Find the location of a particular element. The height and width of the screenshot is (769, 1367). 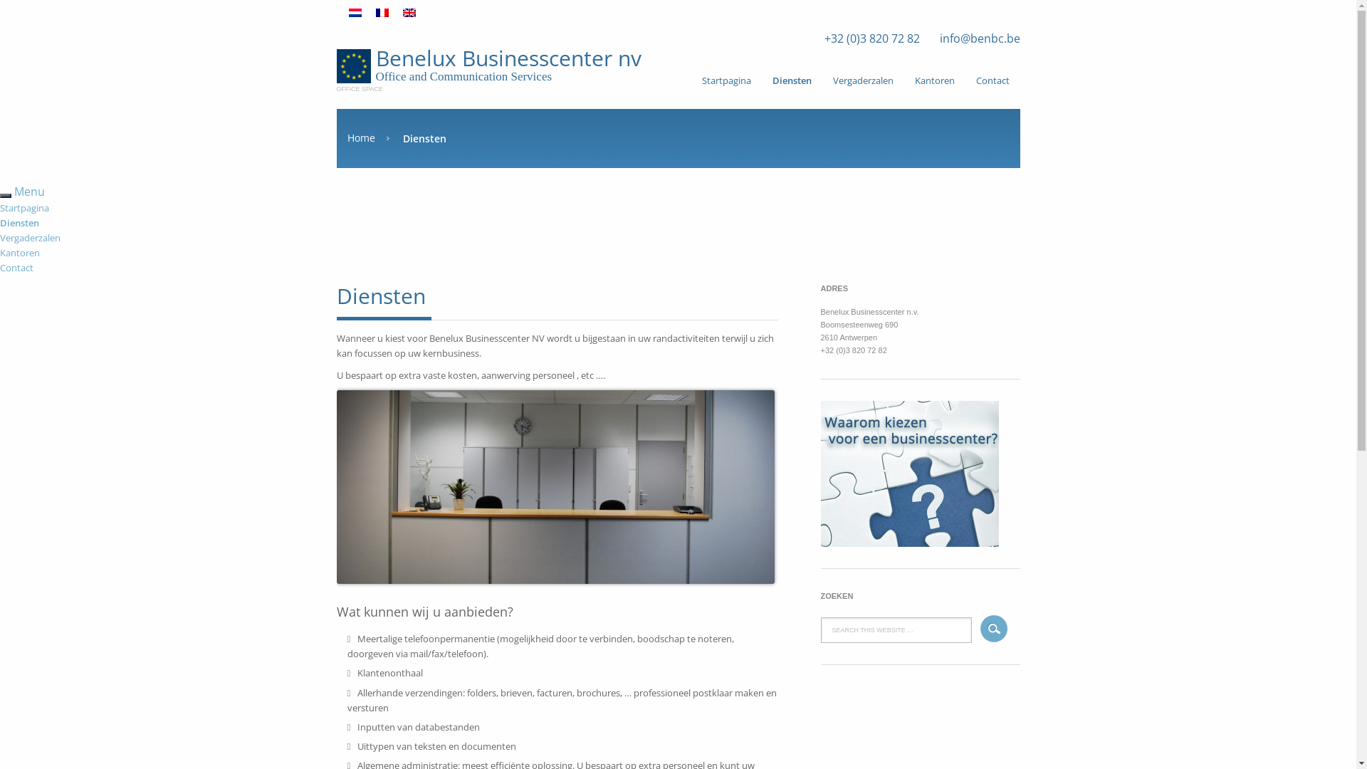

Contact is located at coordinates (17, 268).